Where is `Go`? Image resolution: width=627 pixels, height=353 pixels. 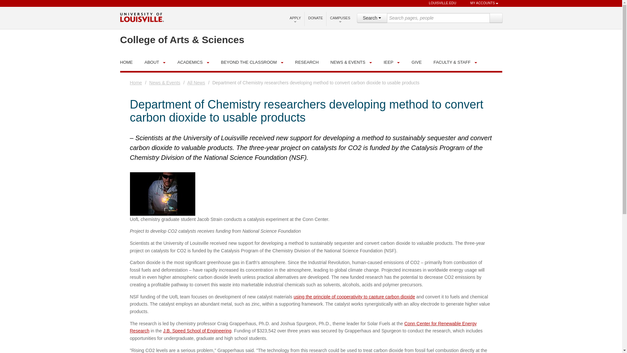
Go is located at coordinates (495, 18).